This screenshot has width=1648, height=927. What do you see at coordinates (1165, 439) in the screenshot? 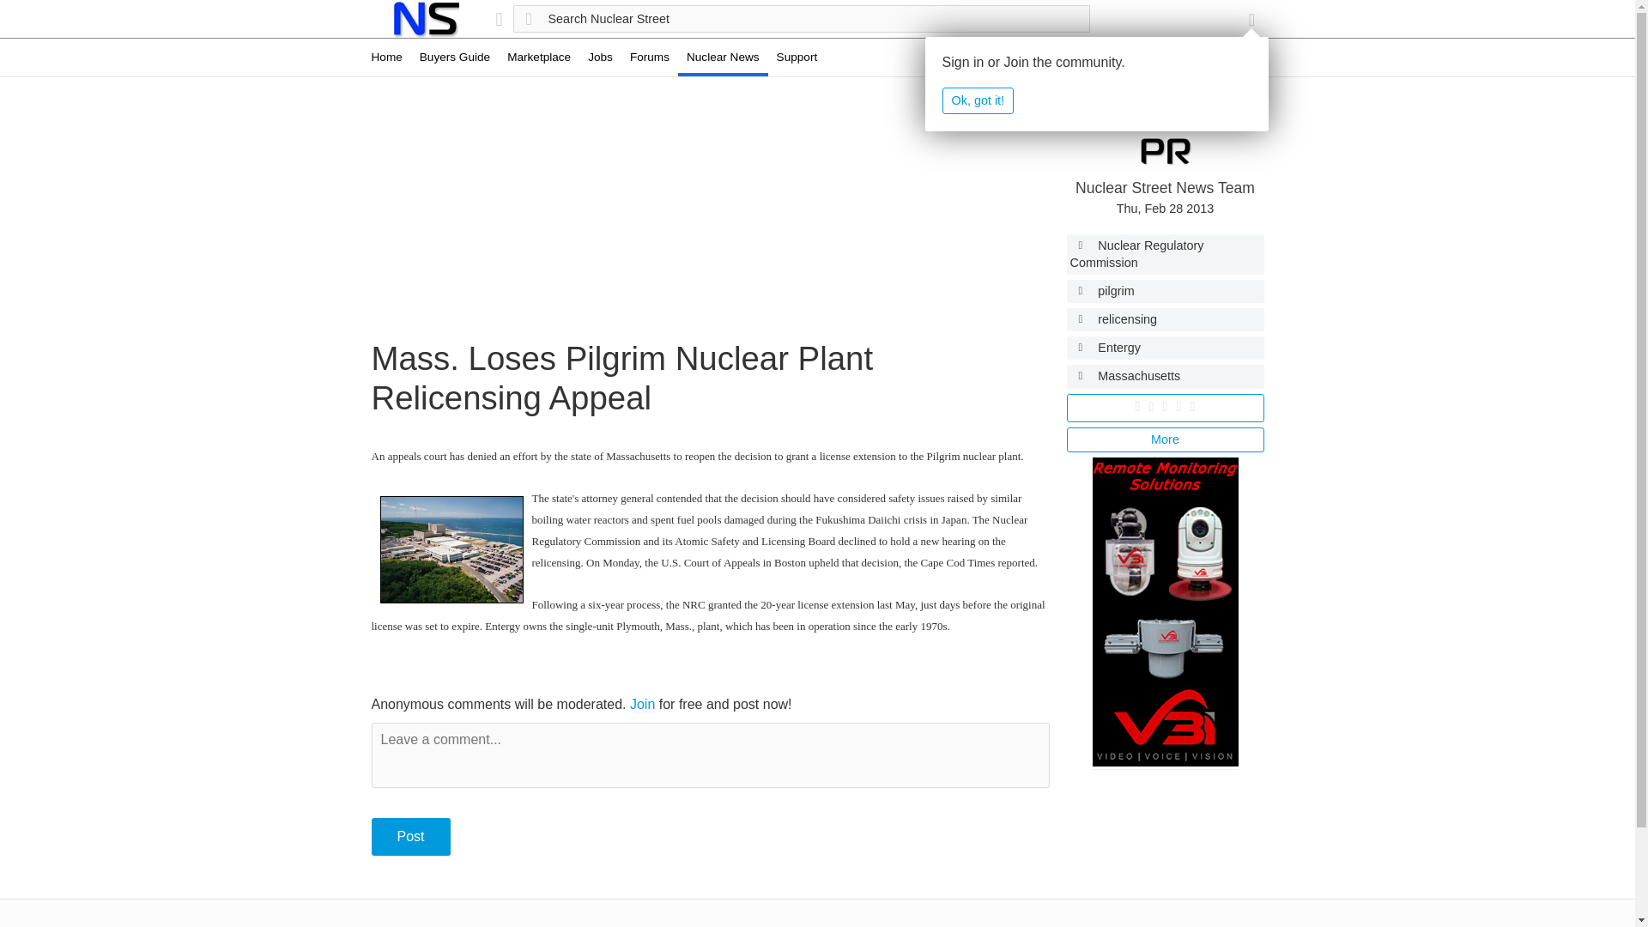
I see `More` at bounding box center [1165, 439].